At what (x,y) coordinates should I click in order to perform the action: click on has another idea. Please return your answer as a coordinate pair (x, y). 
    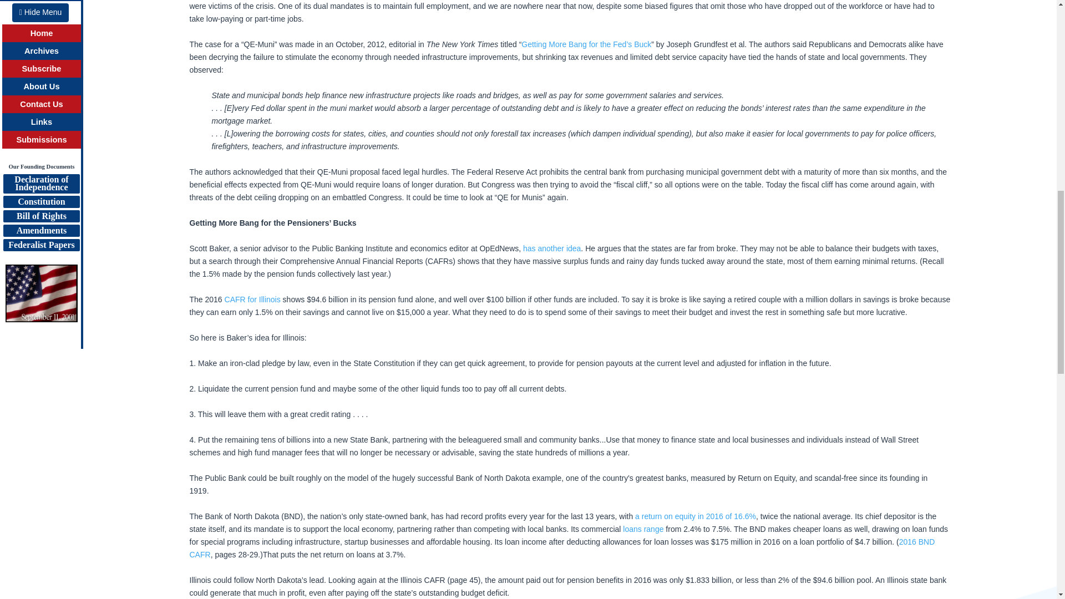
    Looking at the image, I should click on (551, 248).